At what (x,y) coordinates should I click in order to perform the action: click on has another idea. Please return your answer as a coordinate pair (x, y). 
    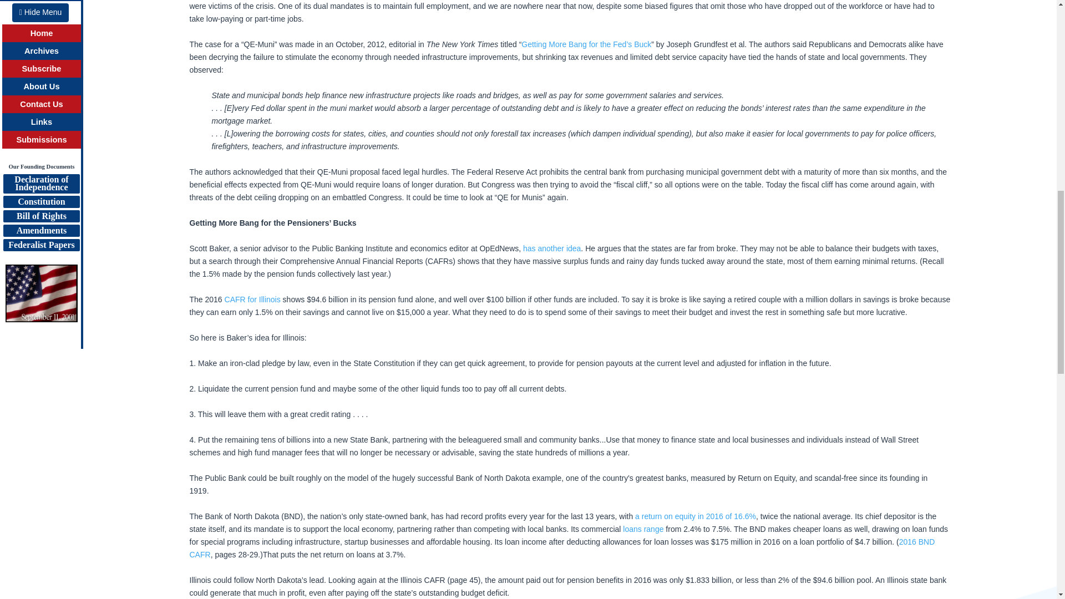
    Looking at the image, I should click on (551, 248).